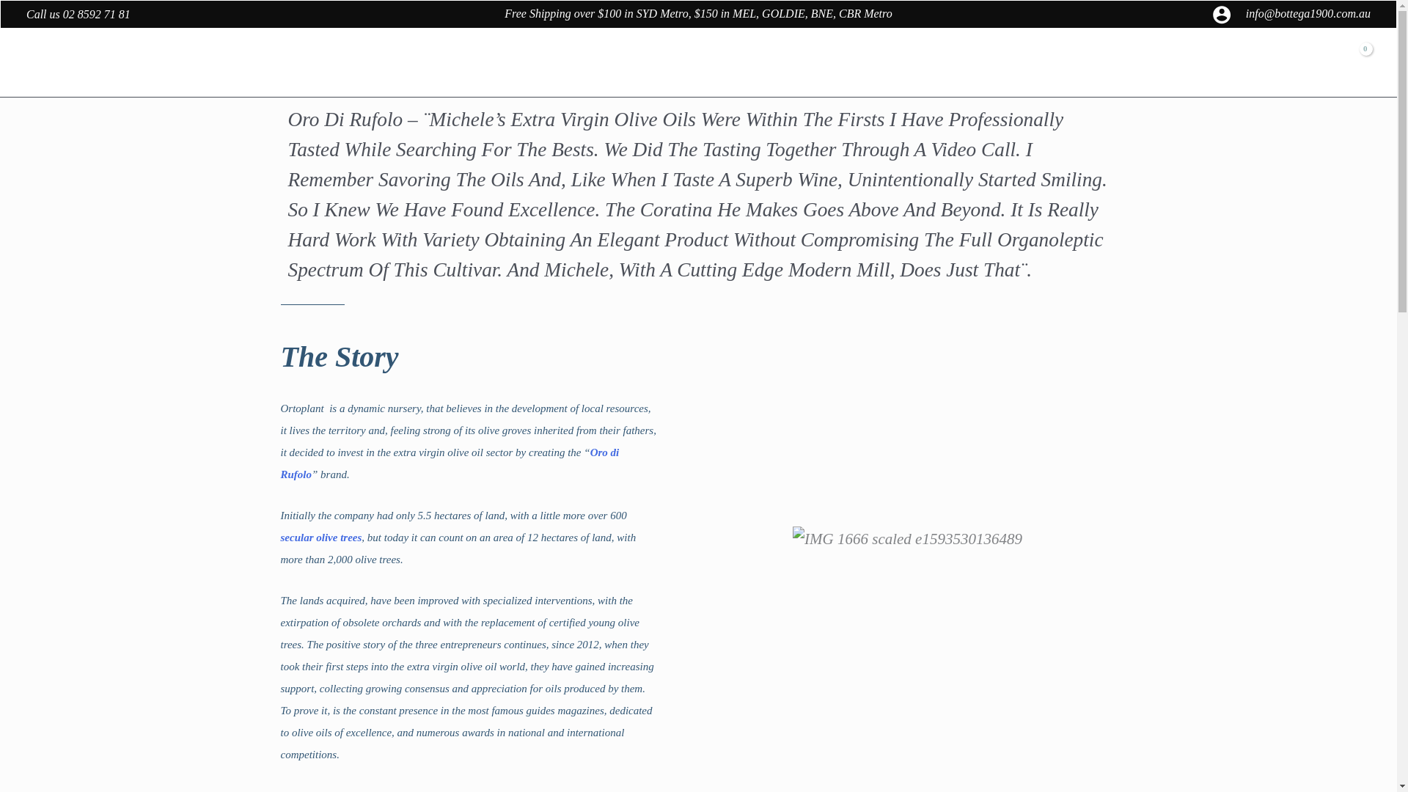 The image size is (1408, 792). What do you see at coordinates (600, 63) in the screenshot?
I see `SHOP` at bounding box center [600, 63].